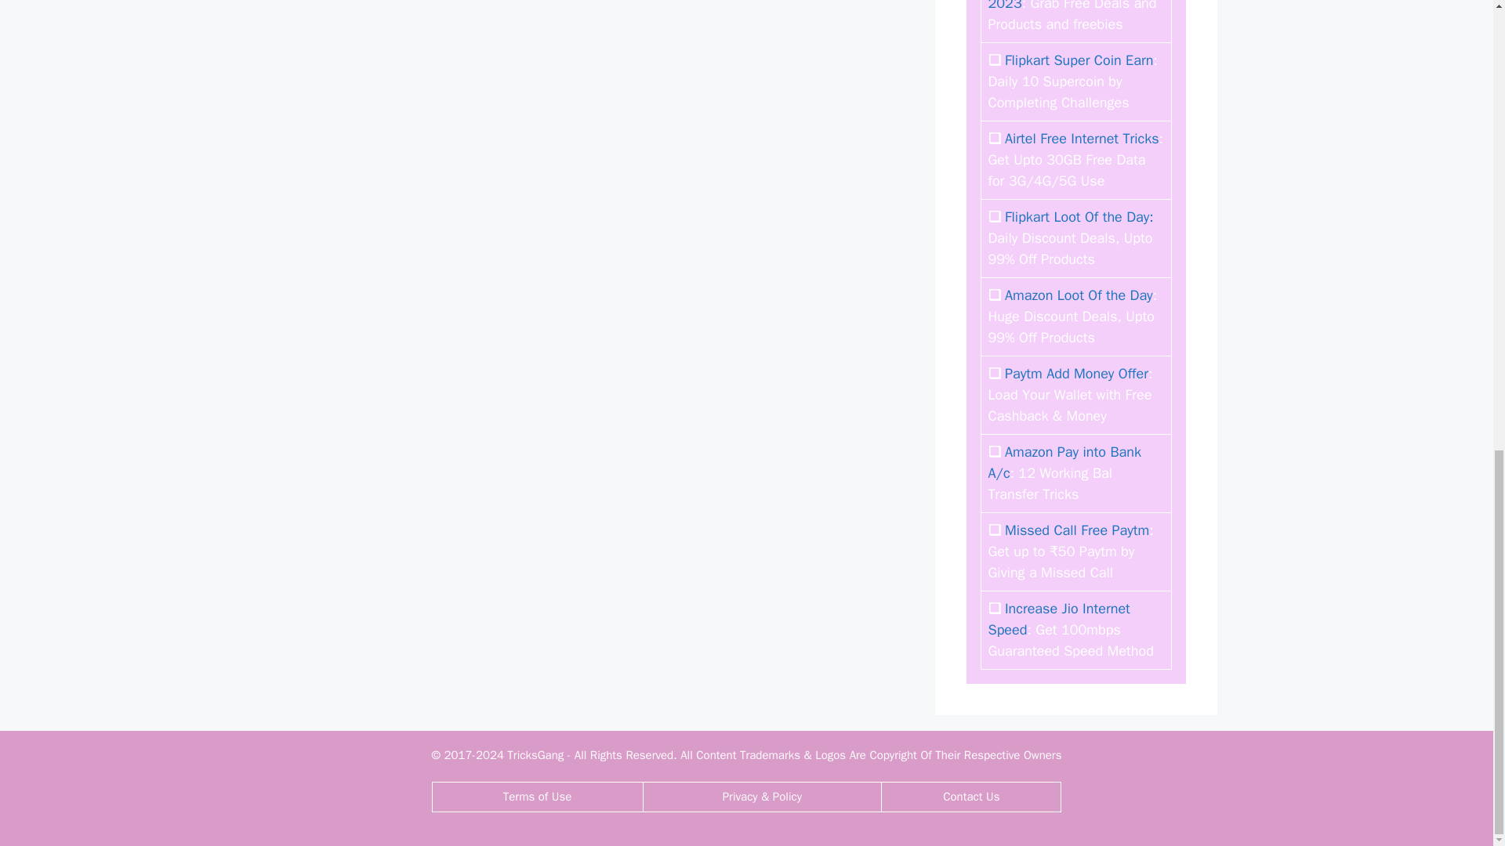 This screenshot has height=846, width=1505. Describe the element at coordinates (1077, 530) in the screenshot. I see `Missed Call Free Paytm` at that location.